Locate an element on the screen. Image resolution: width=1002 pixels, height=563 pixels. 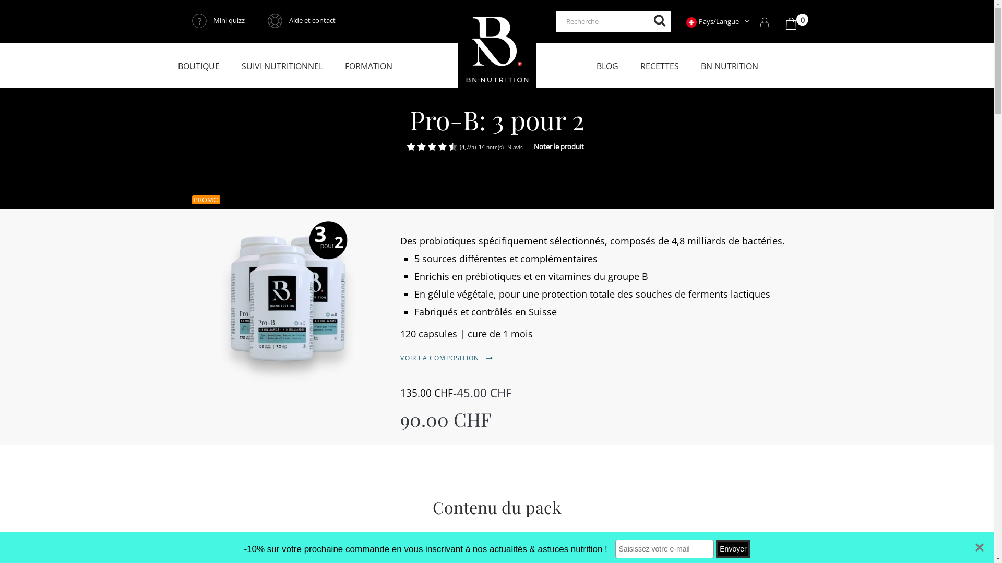
5 is located at coordinates (428, 147).